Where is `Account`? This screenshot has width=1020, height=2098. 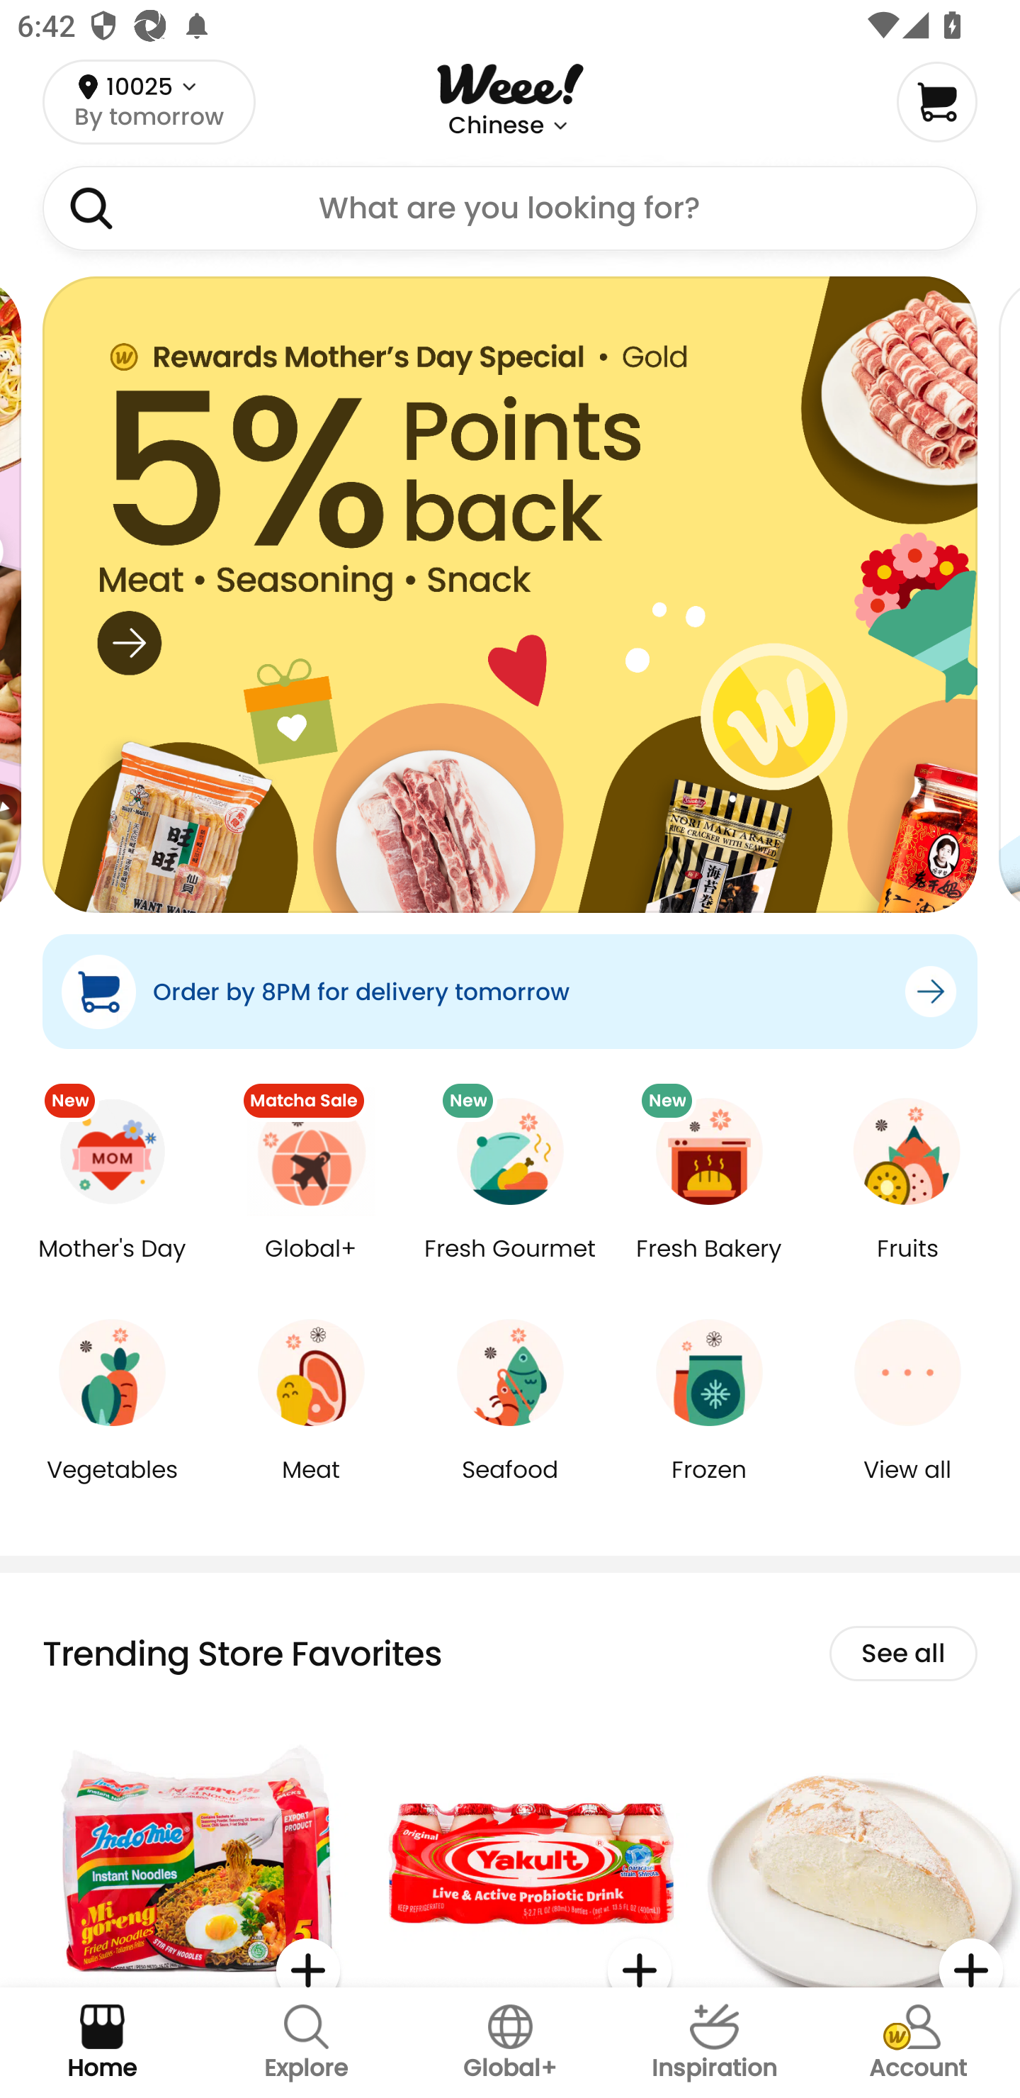 Account is located at coordinates (918, 2043).